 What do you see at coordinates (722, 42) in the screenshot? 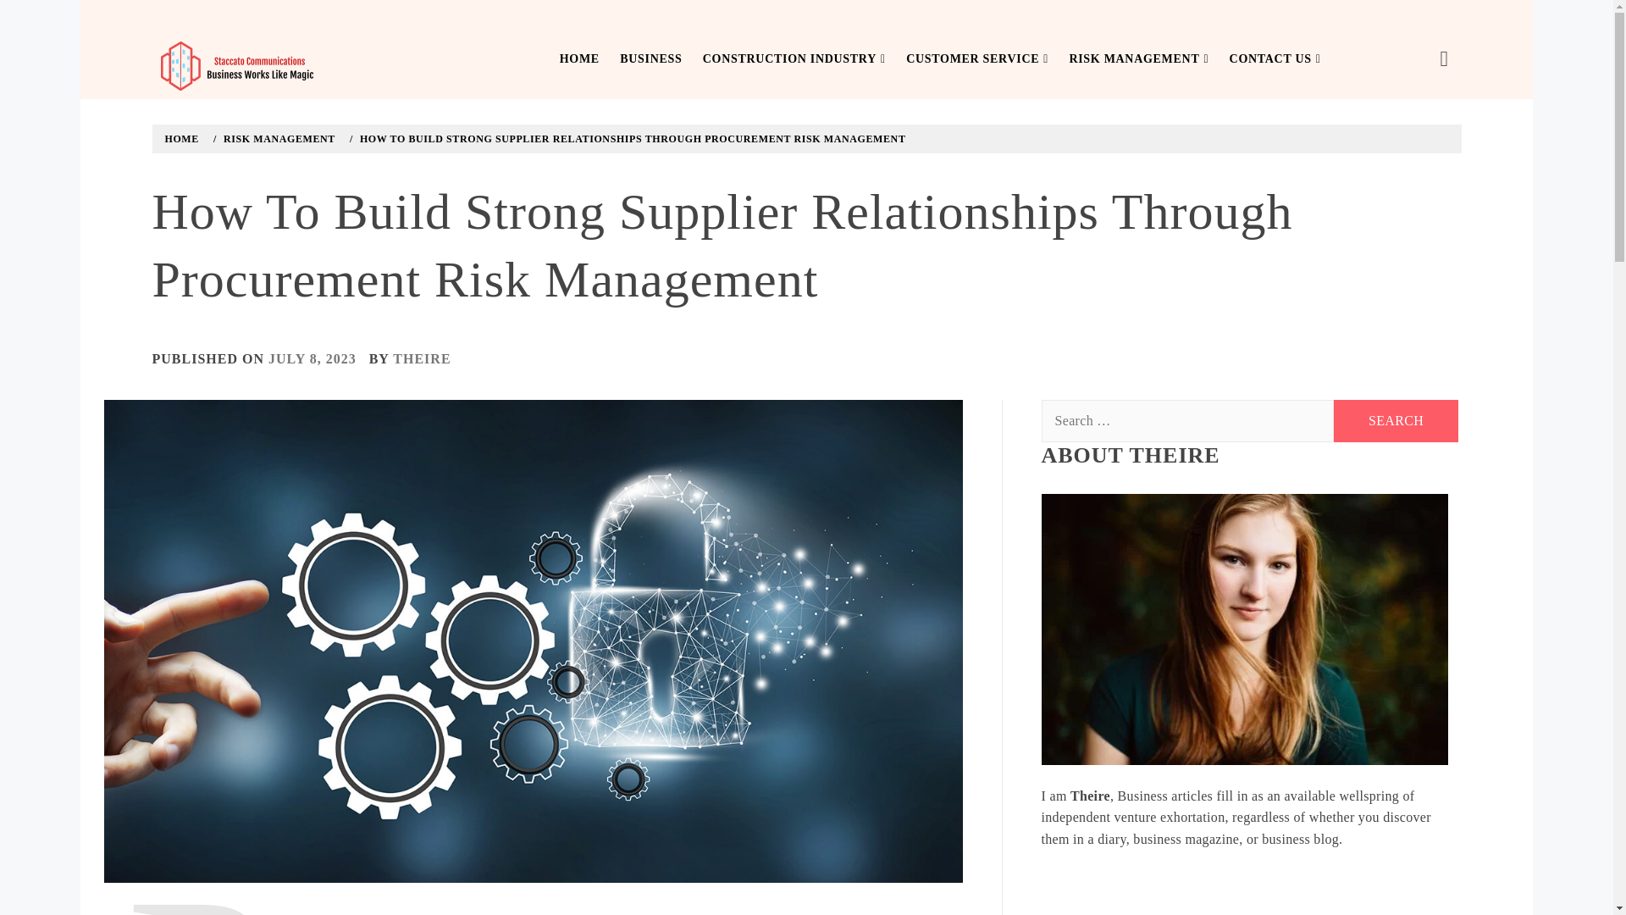
I see `Search` at bounding box center [722, 42].